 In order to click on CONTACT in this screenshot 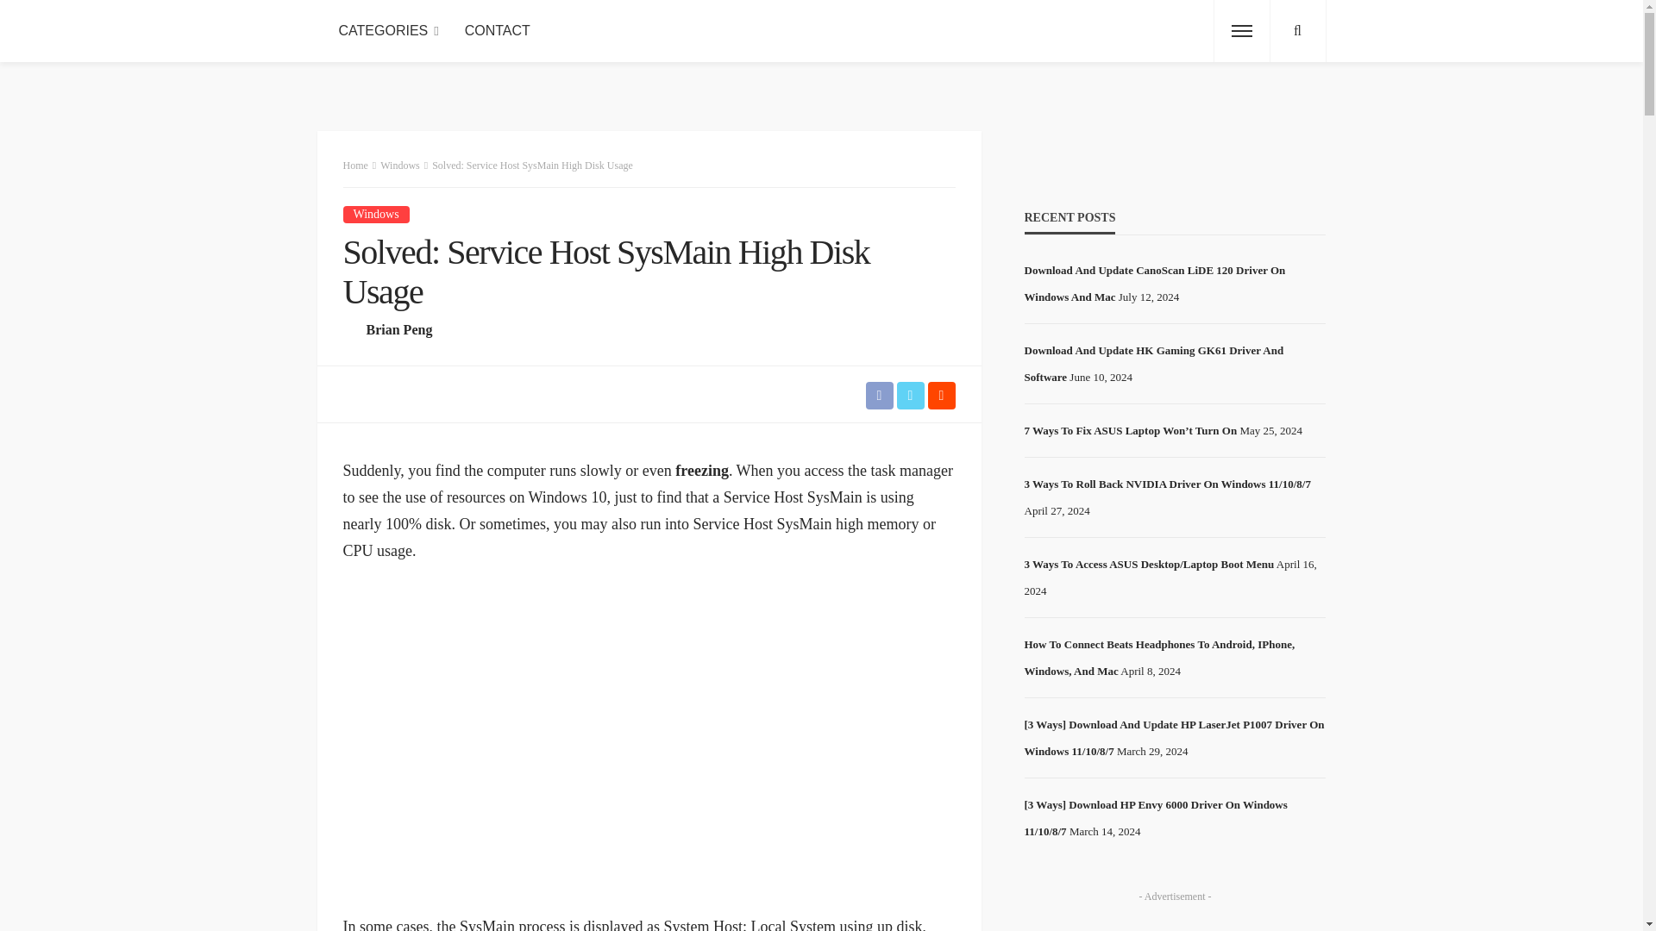, I will do `click(497, 31)`.